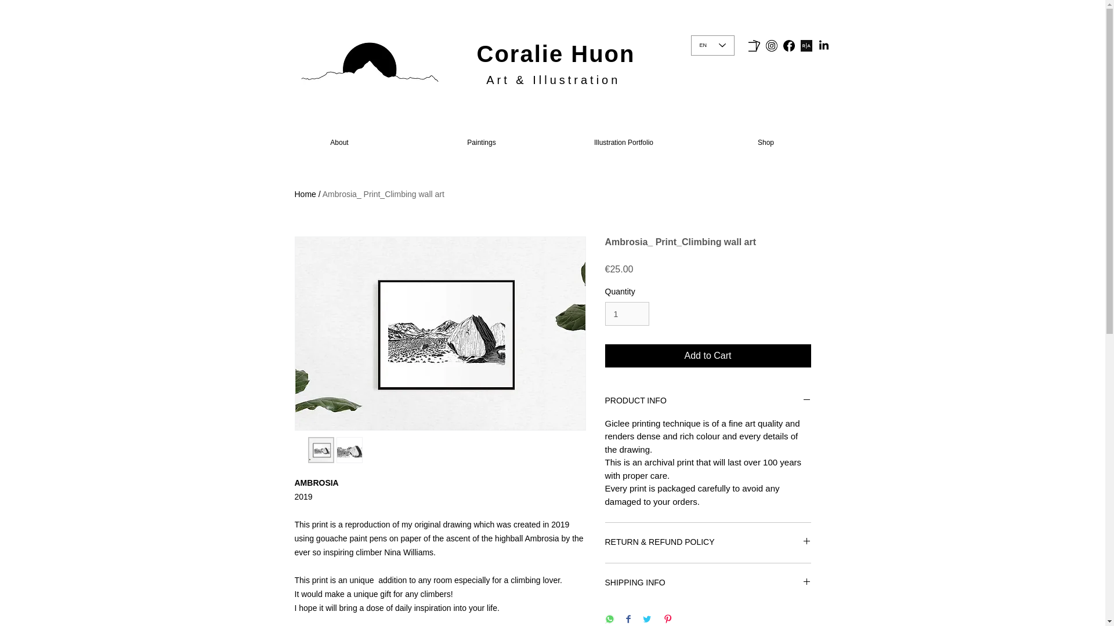 Image resolution: width=1114 pixels, height=626 pixels. Describe the element at coordinates (708, 356) in the screenshot. I see `Add to Cart` at that location.